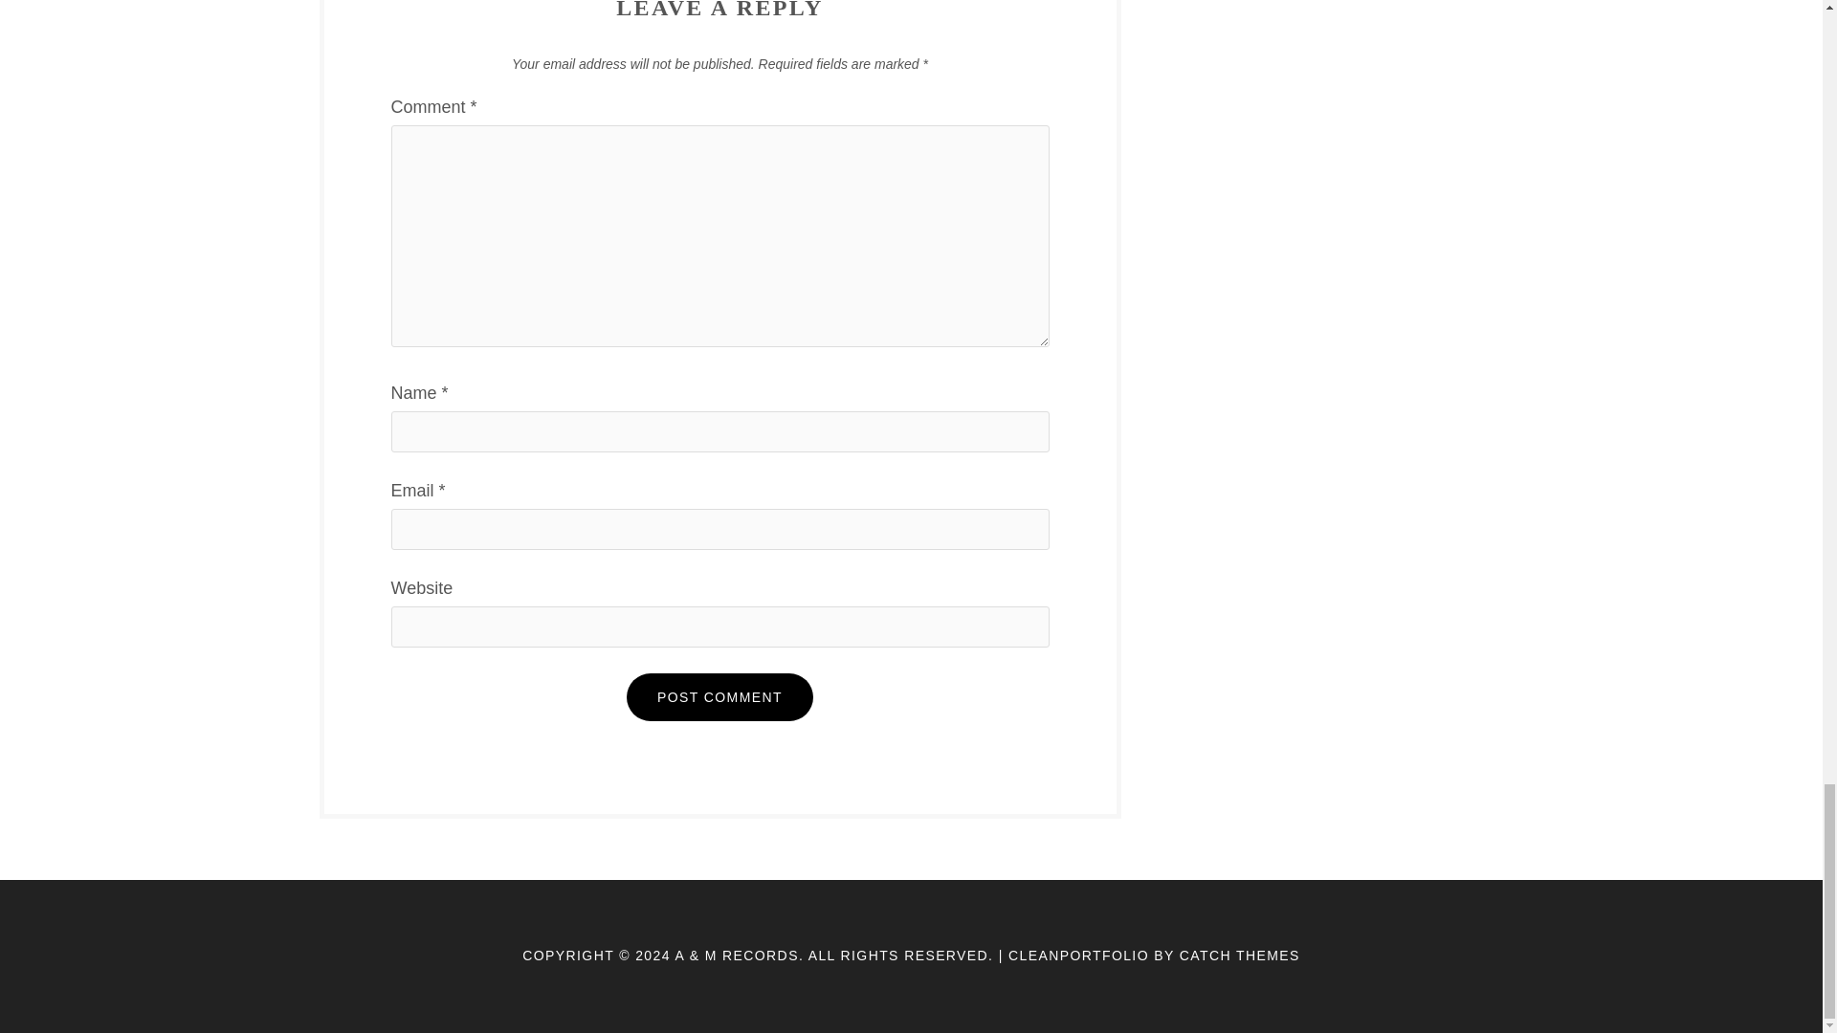  I want to click on Post Comment, so click(719, 696).